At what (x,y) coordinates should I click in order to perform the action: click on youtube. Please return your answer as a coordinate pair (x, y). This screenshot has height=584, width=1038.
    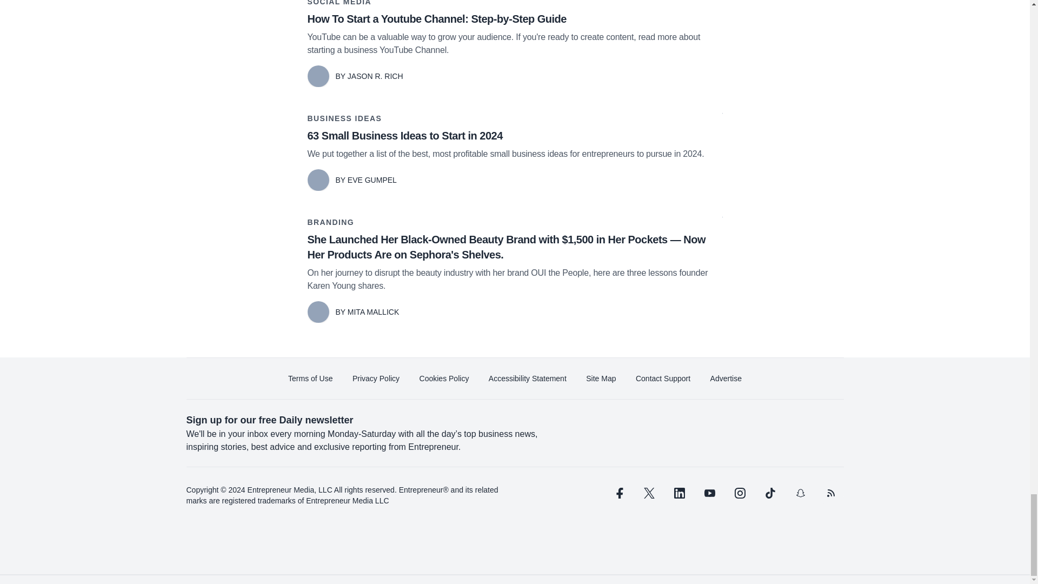
    Looking at the image, I should click on (709, 493).